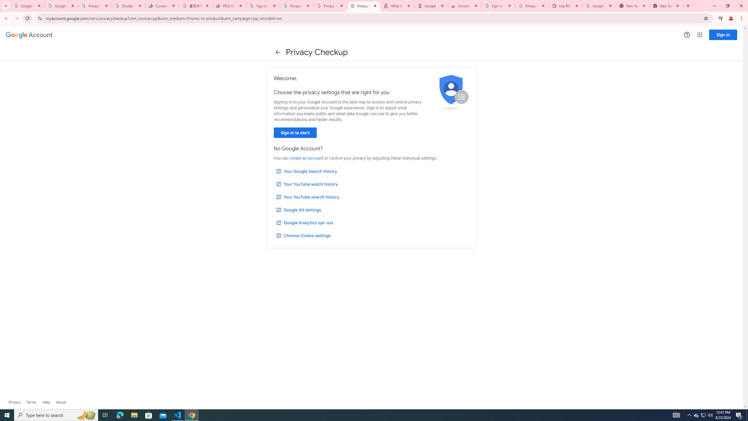 Image resolution: width=748 pixels, height=421 pixels. I want to click on Chrome Cookie settings, so click(303, 235).